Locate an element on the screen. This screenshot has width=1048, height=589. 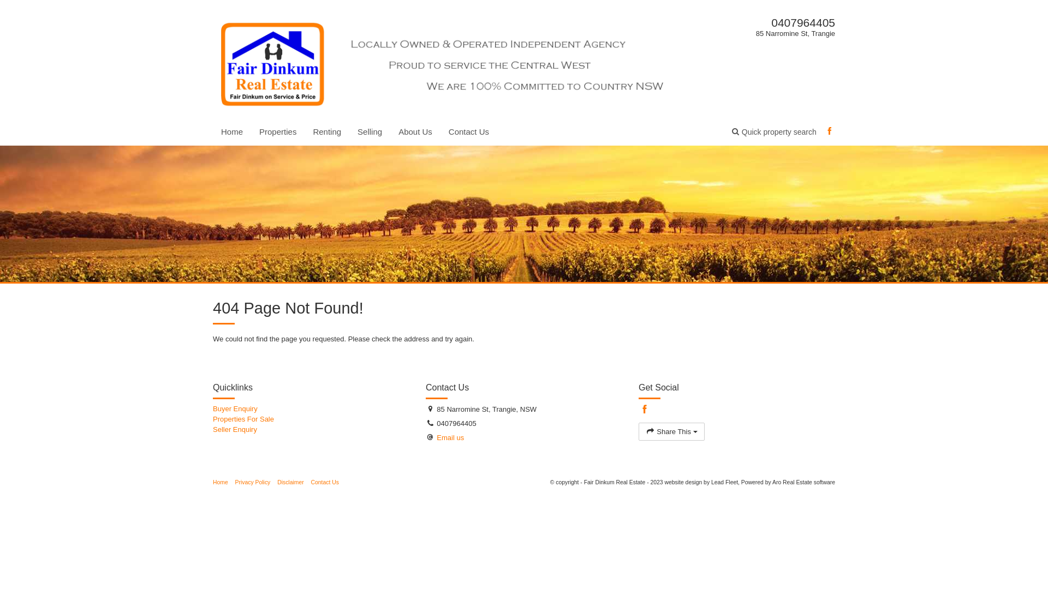
Aro Real Estate software is located at coordinates (803, 482).